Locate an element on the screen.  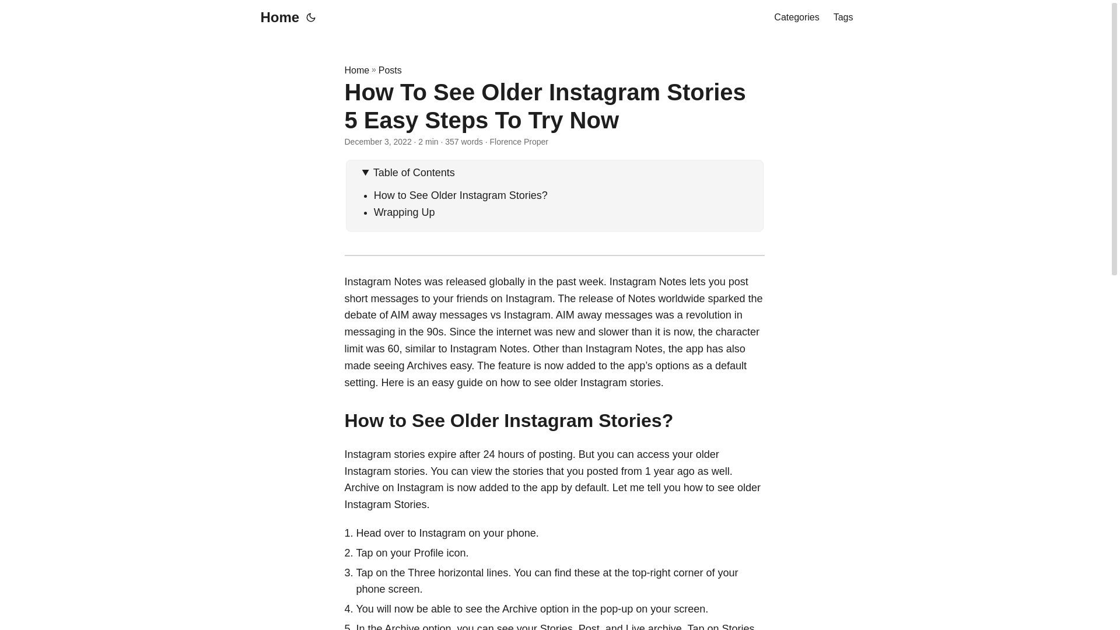
How to See Older Instagram Stories? is located at coordinates (461, 195).